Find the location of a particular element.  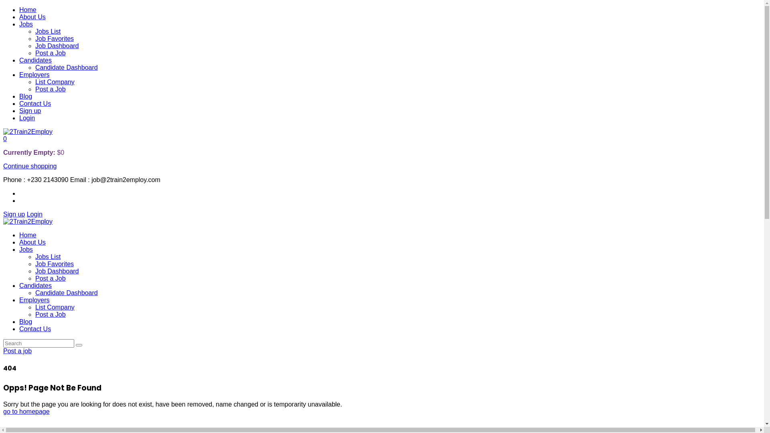

go to homepage is located at coordinates (26, 411).